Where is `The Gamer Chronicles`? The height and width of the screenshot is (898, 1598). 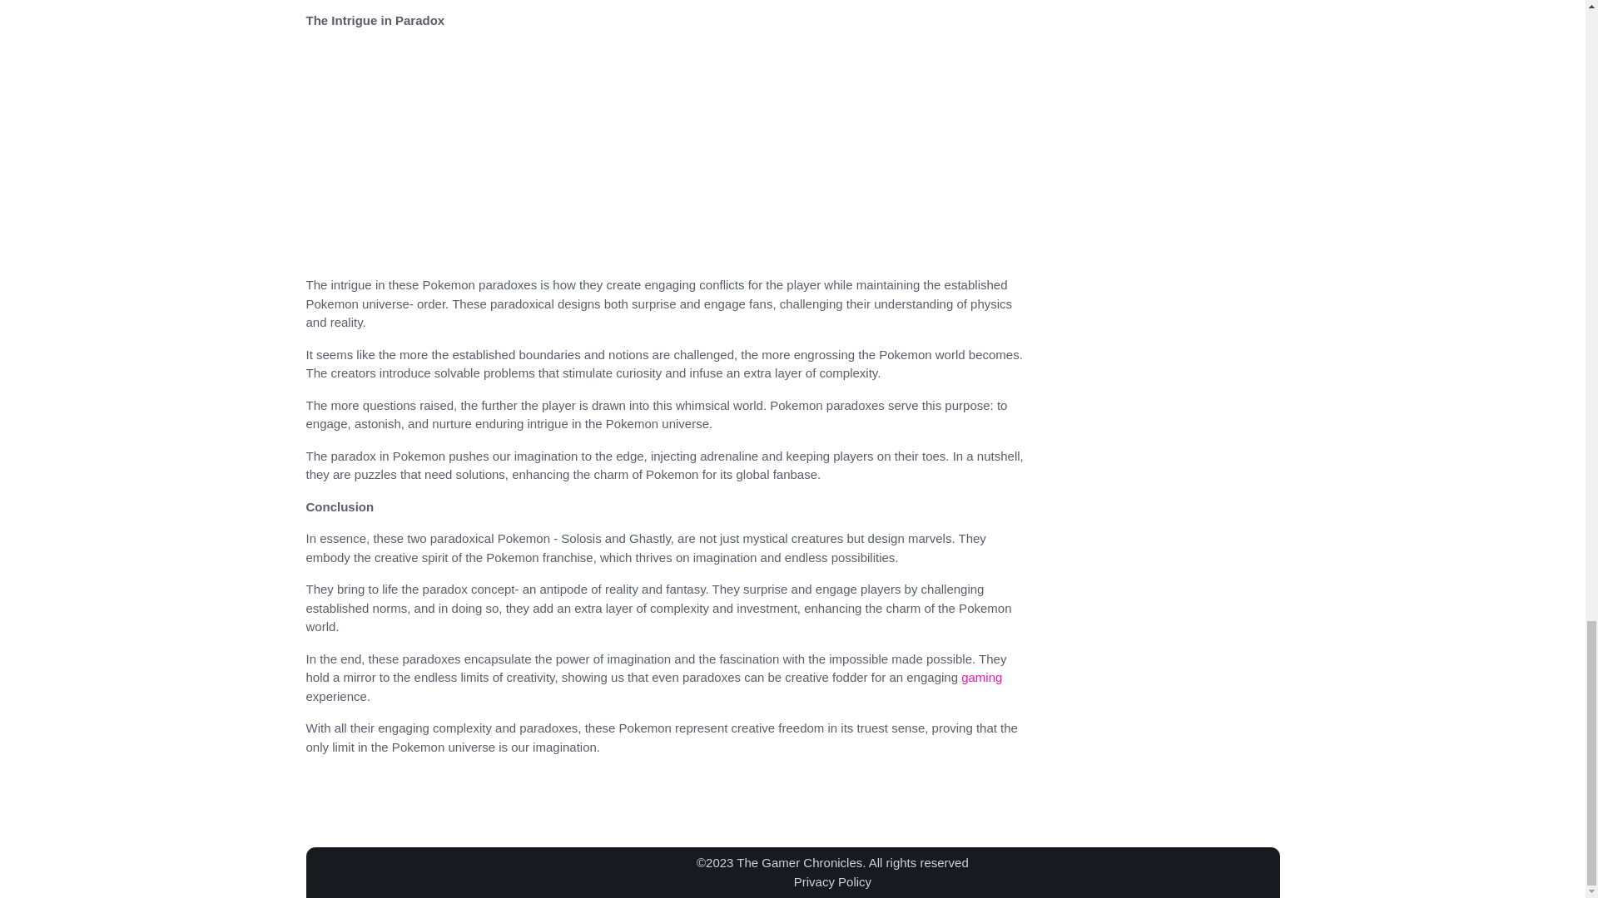
The Gamer Chronicles is located at coordinates (799, 863).